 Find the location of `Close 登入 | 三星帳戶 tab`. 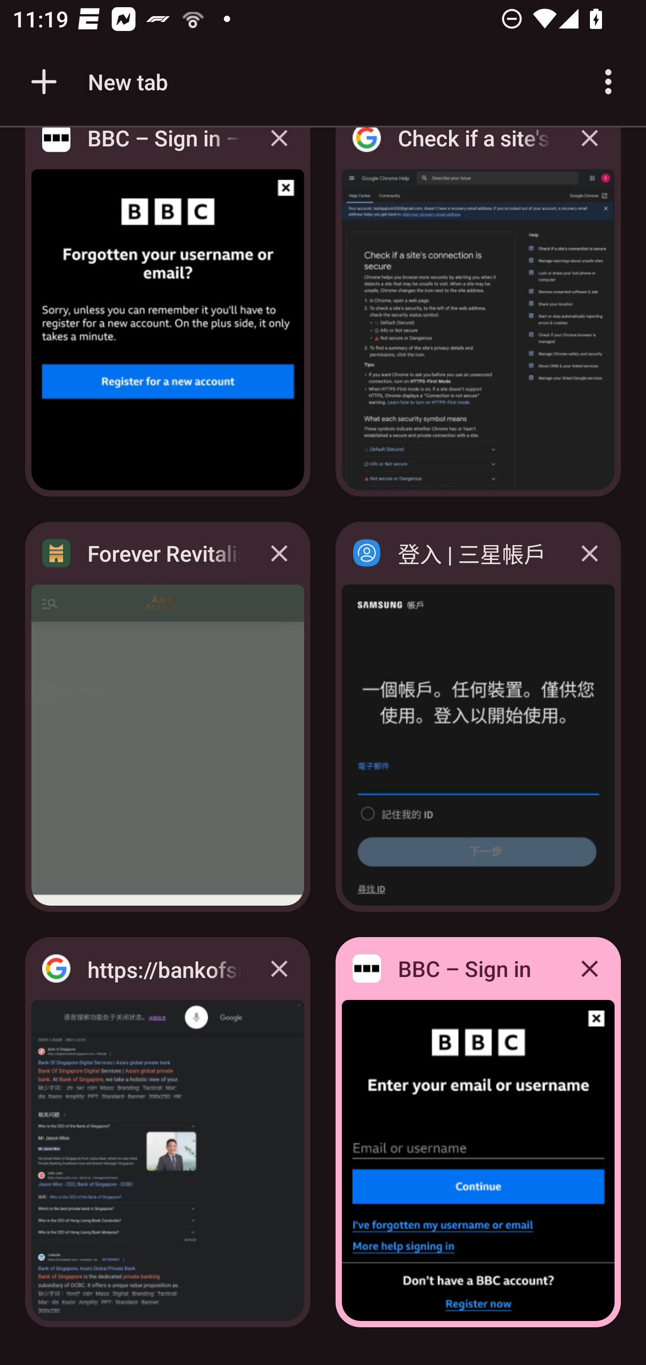

Close 登入 | 三星帳戶 tab is located at coordinates (589, 553).